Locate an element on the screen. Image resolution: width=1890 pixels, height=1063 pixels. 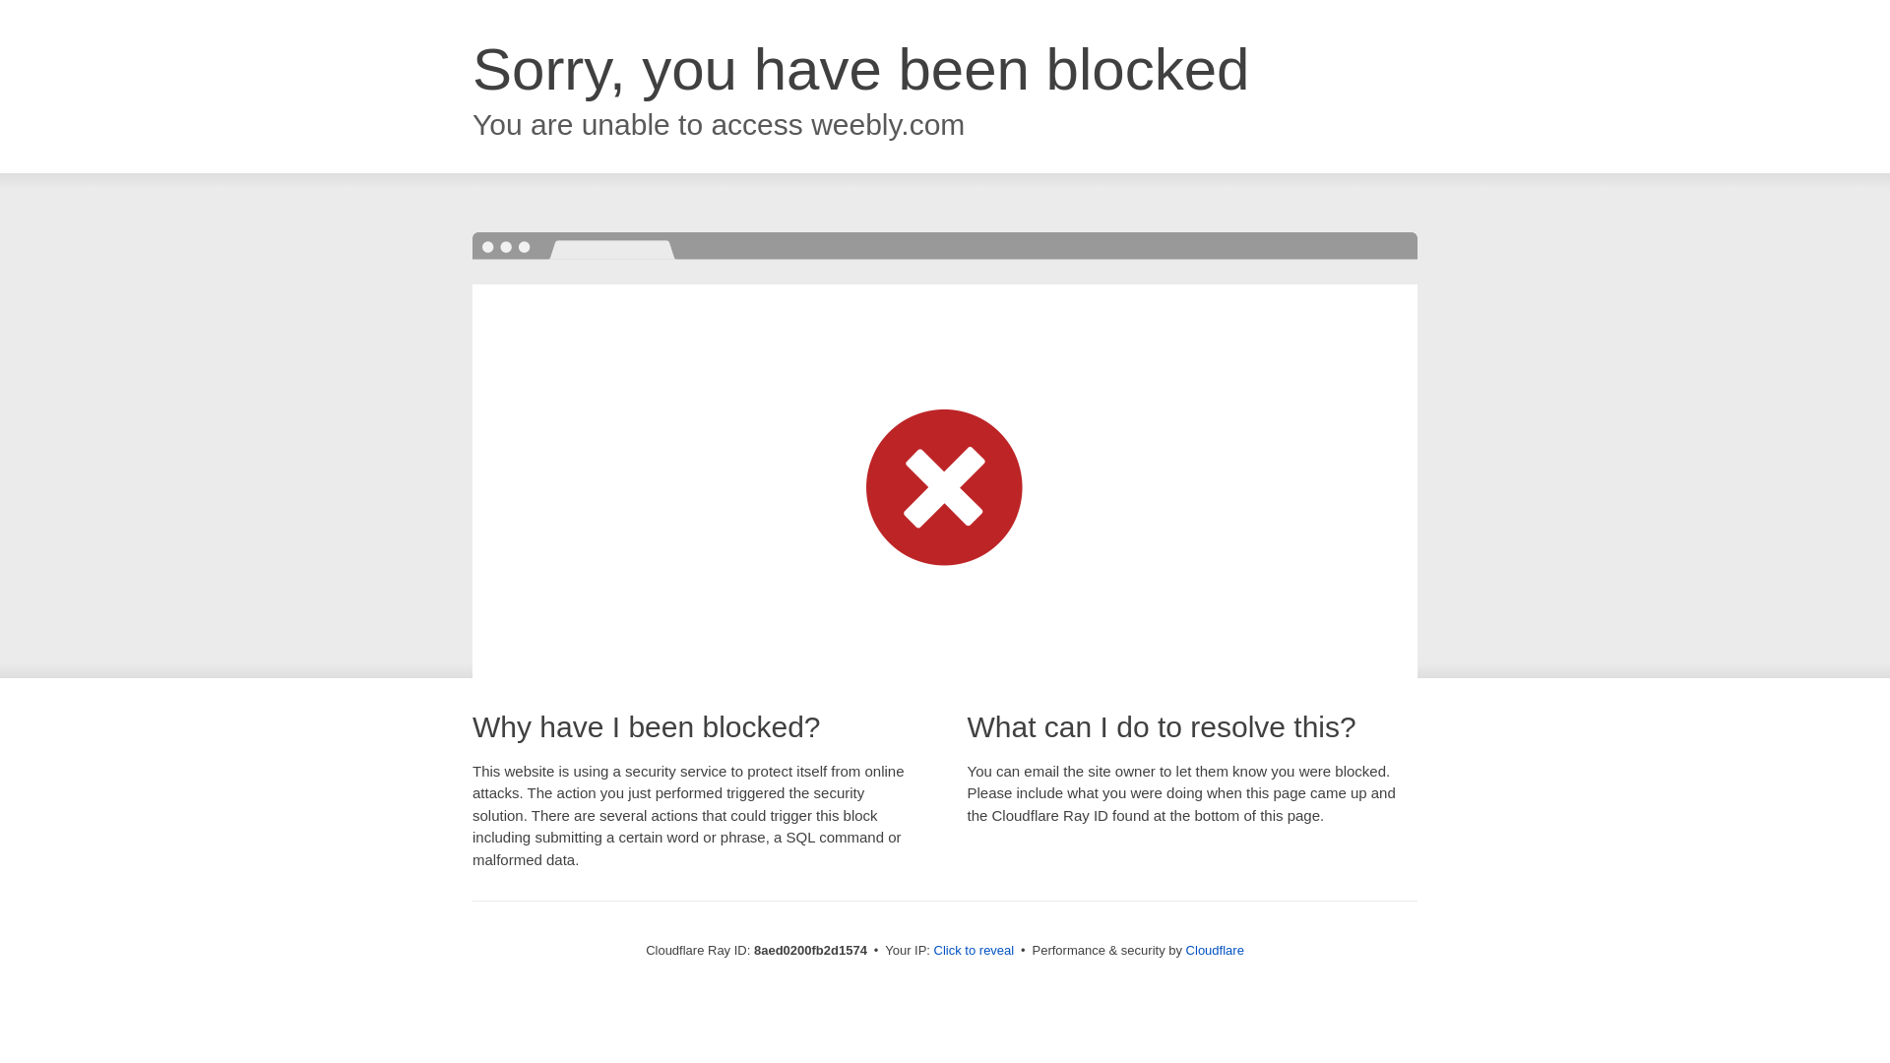
Cloudflare is located at coordinates (1215, 950).